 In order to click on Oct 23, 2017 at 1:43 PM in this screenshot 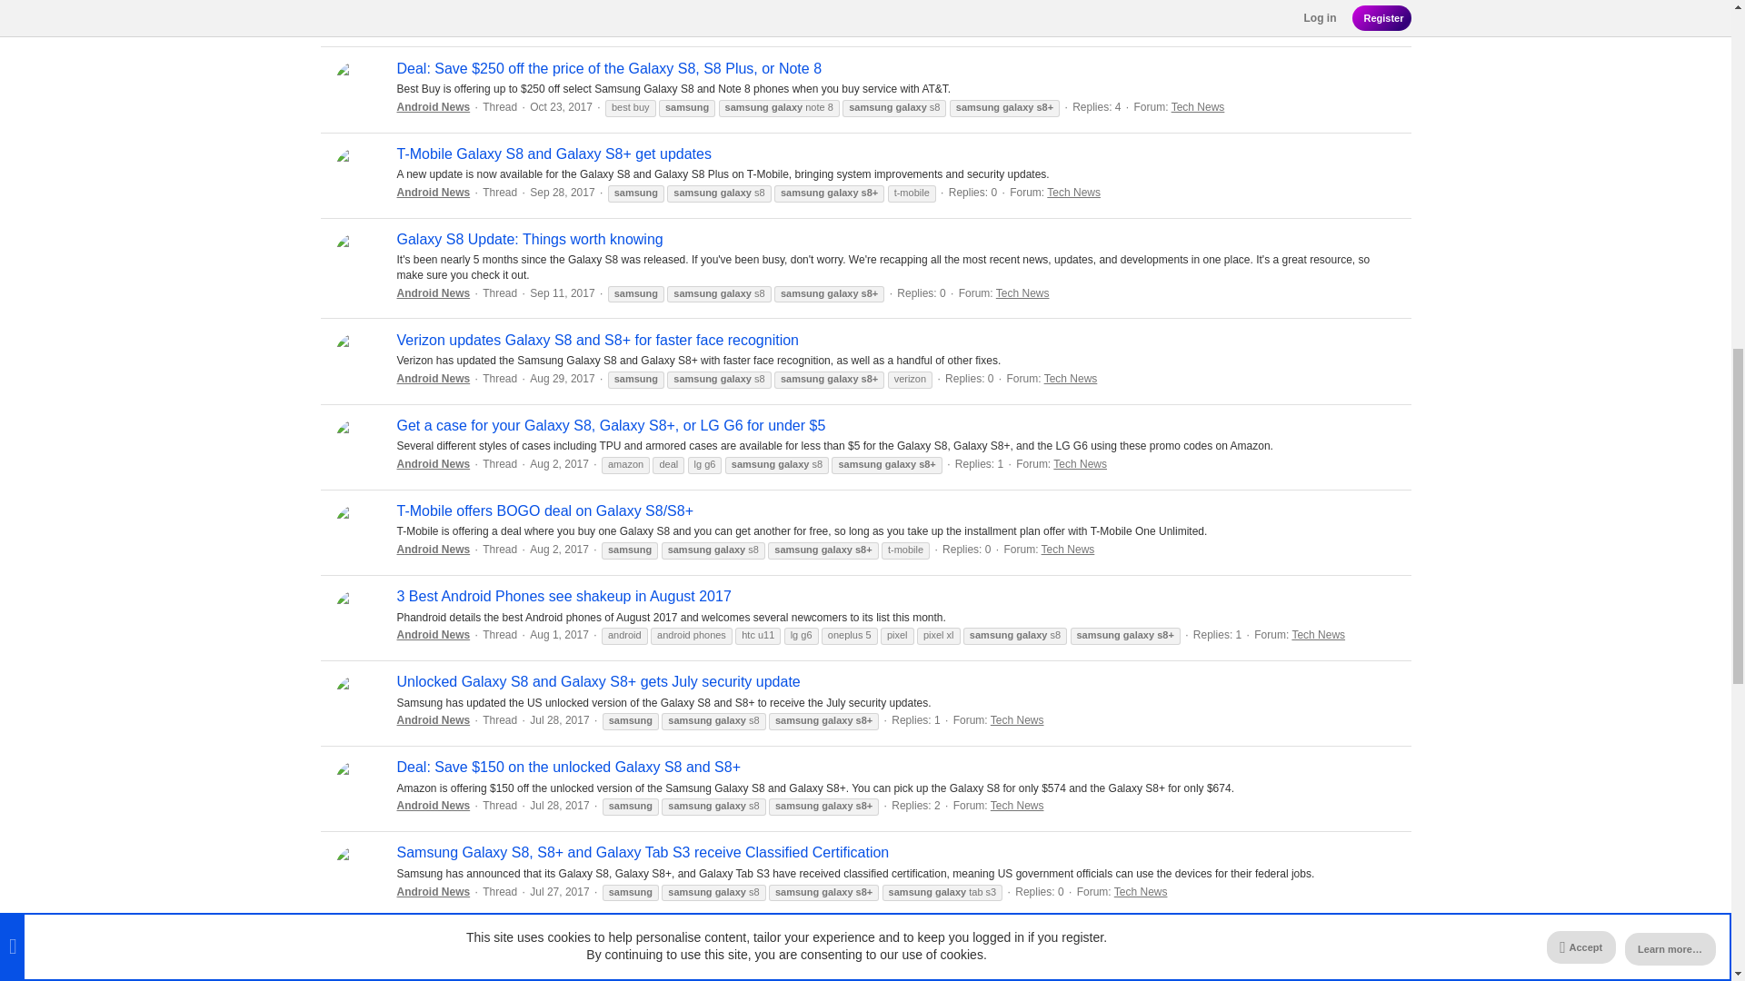, I will do `click(562, 107)`.